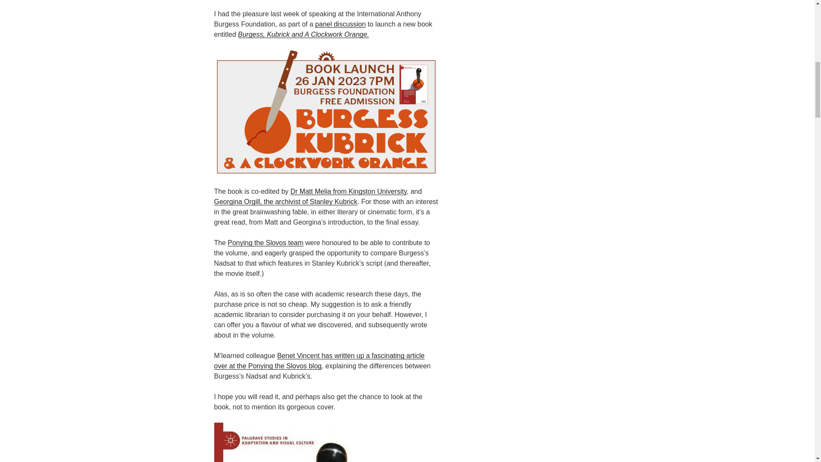 This screenshot has width=821, height=462. Describe the element at coordinates (348, 191) in the screenshot. I see `Dr Matt Melia from Kingston University` at that location.